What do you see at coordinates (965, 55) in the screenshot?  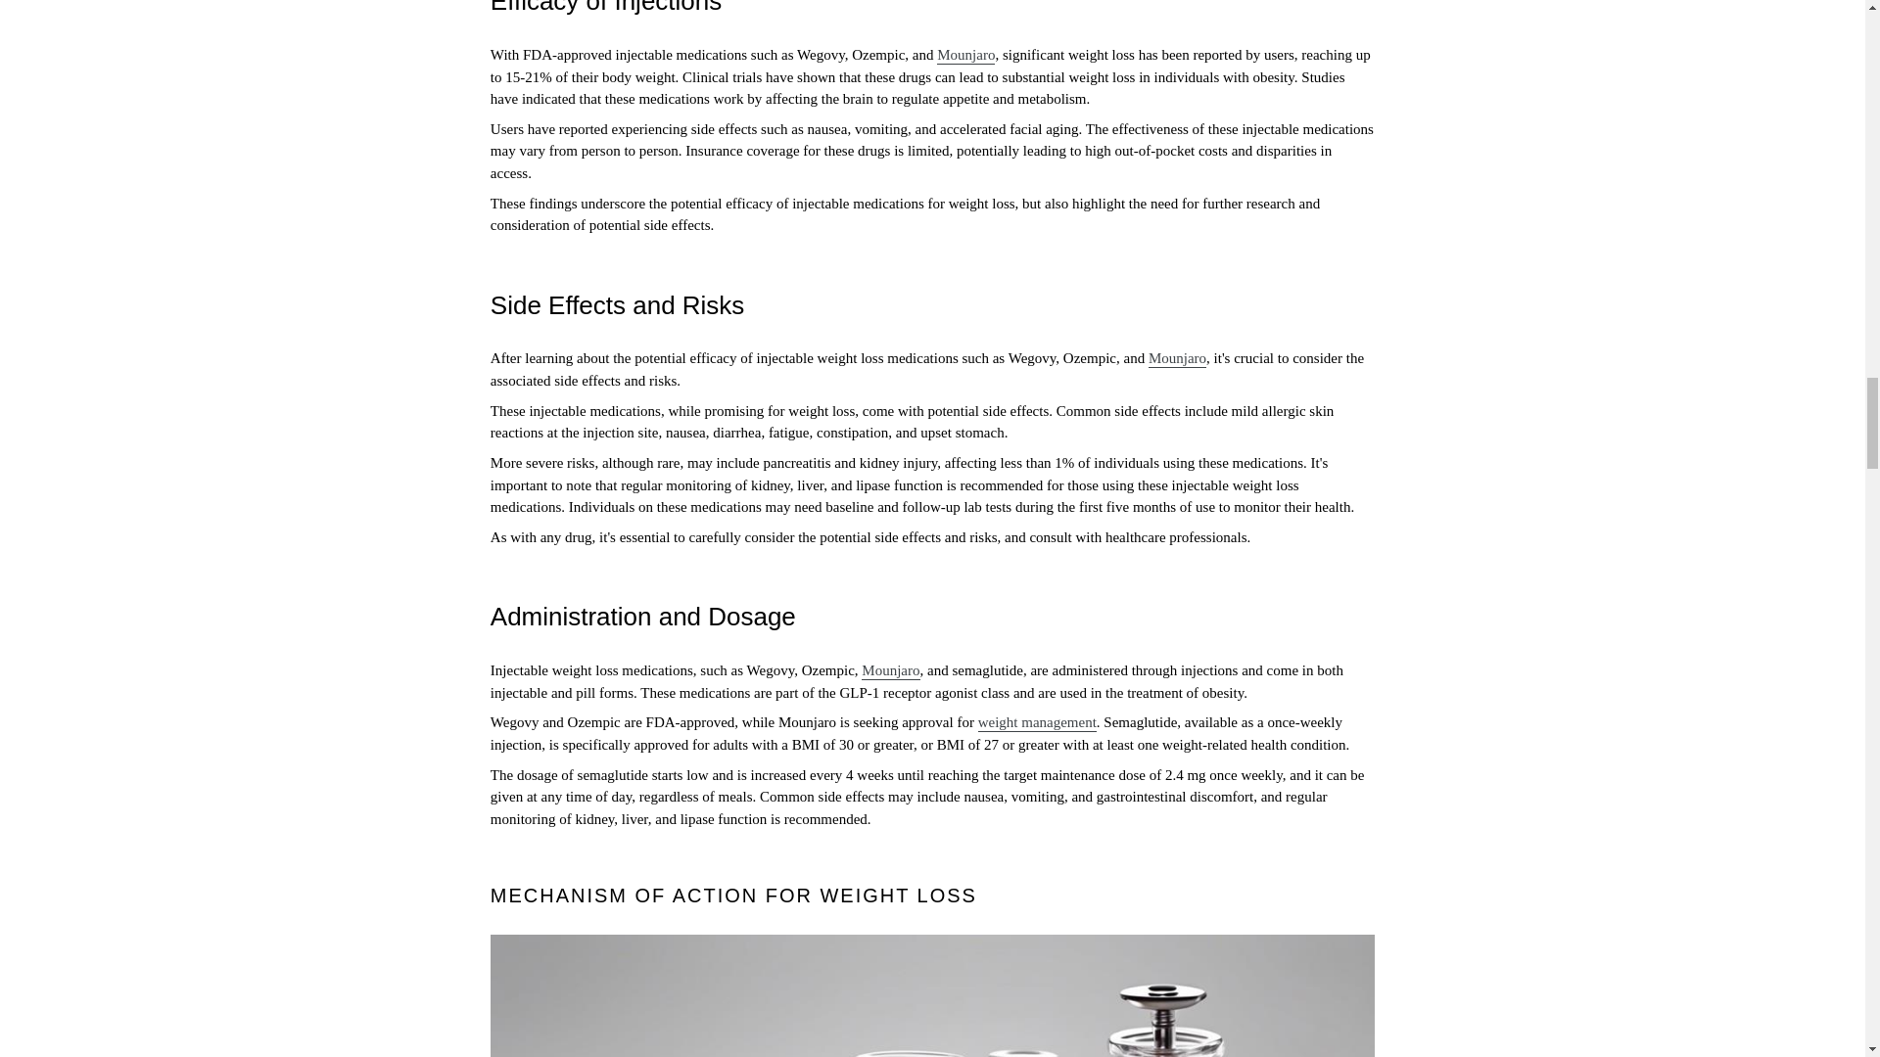 I see `Mounjaro` at bounding box center [965, 55].